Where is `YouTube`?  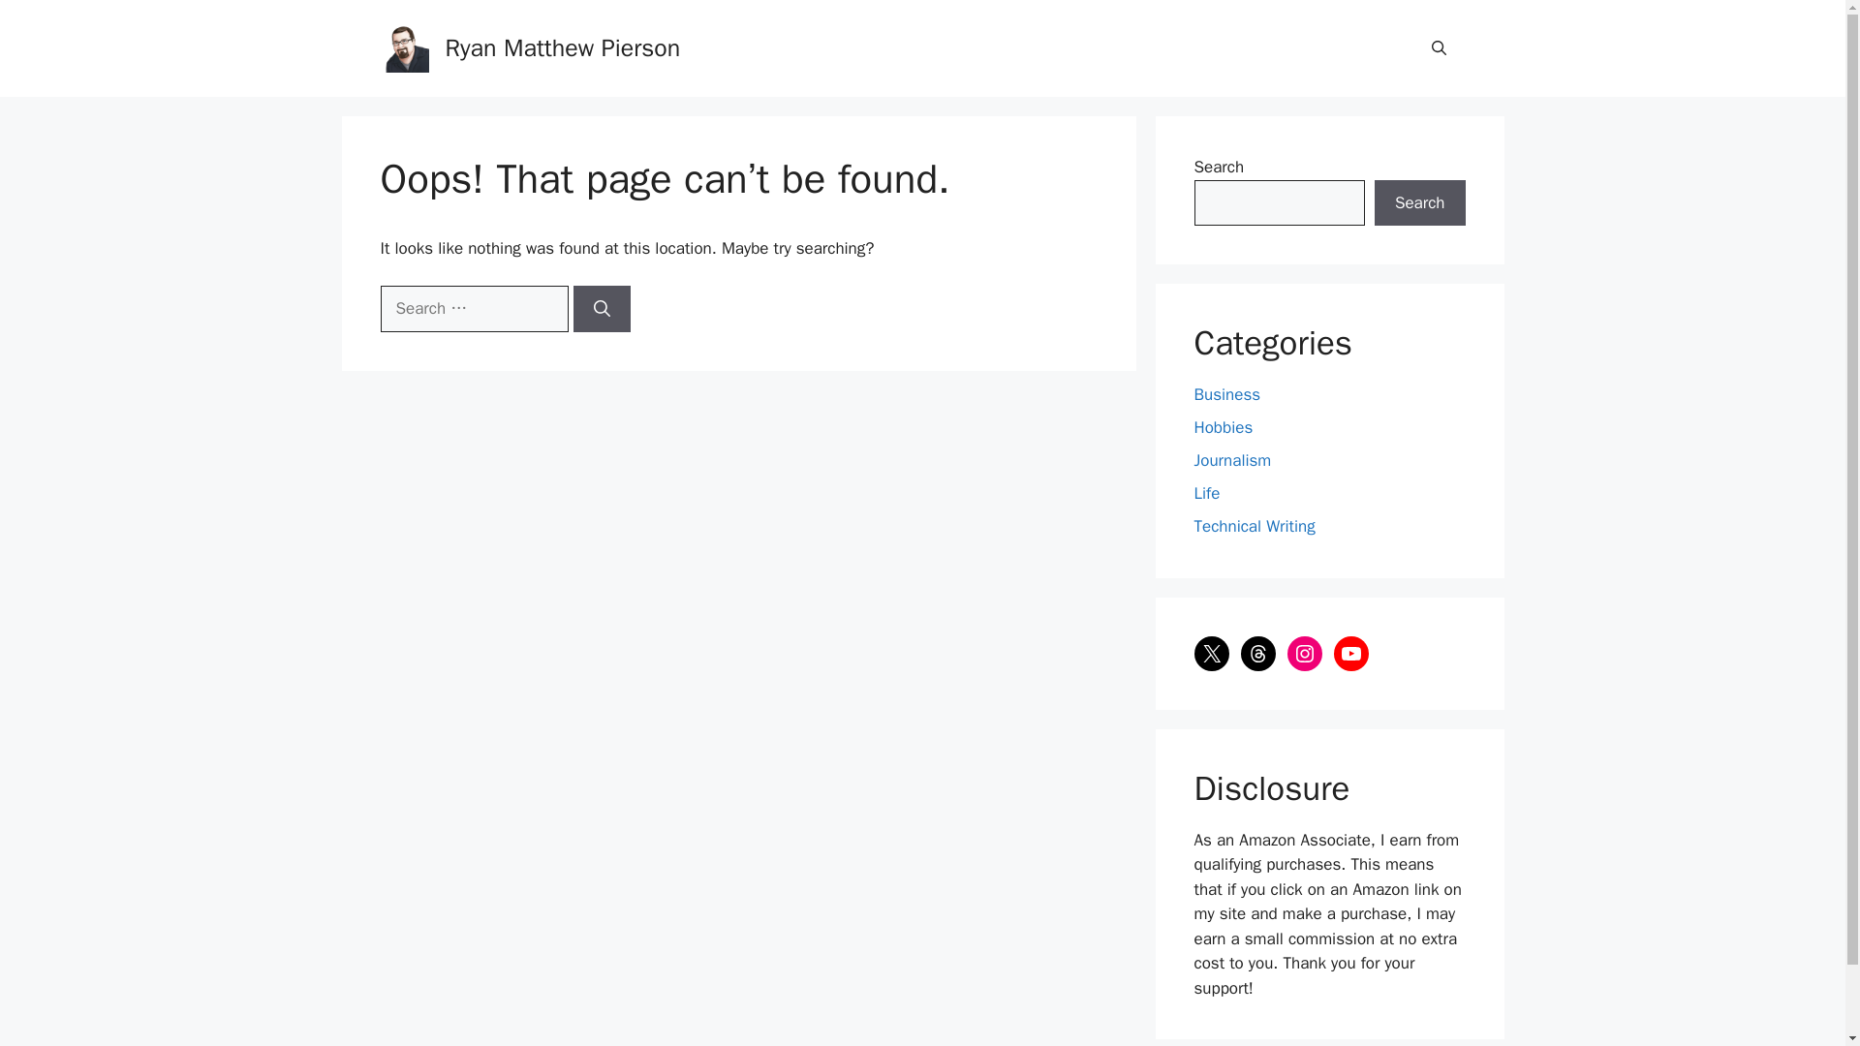 YouTube is located at coordinates (1350, 653).